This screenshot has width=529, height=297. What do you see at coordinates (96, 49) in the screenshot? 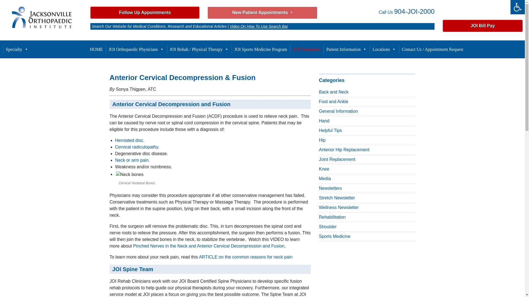
I see `HOME` at bounding box center [96, 49].